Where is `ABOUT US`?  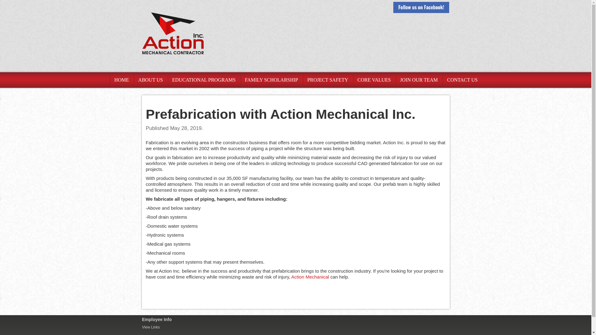
ABOUT US is located at coordinates (150, 80).